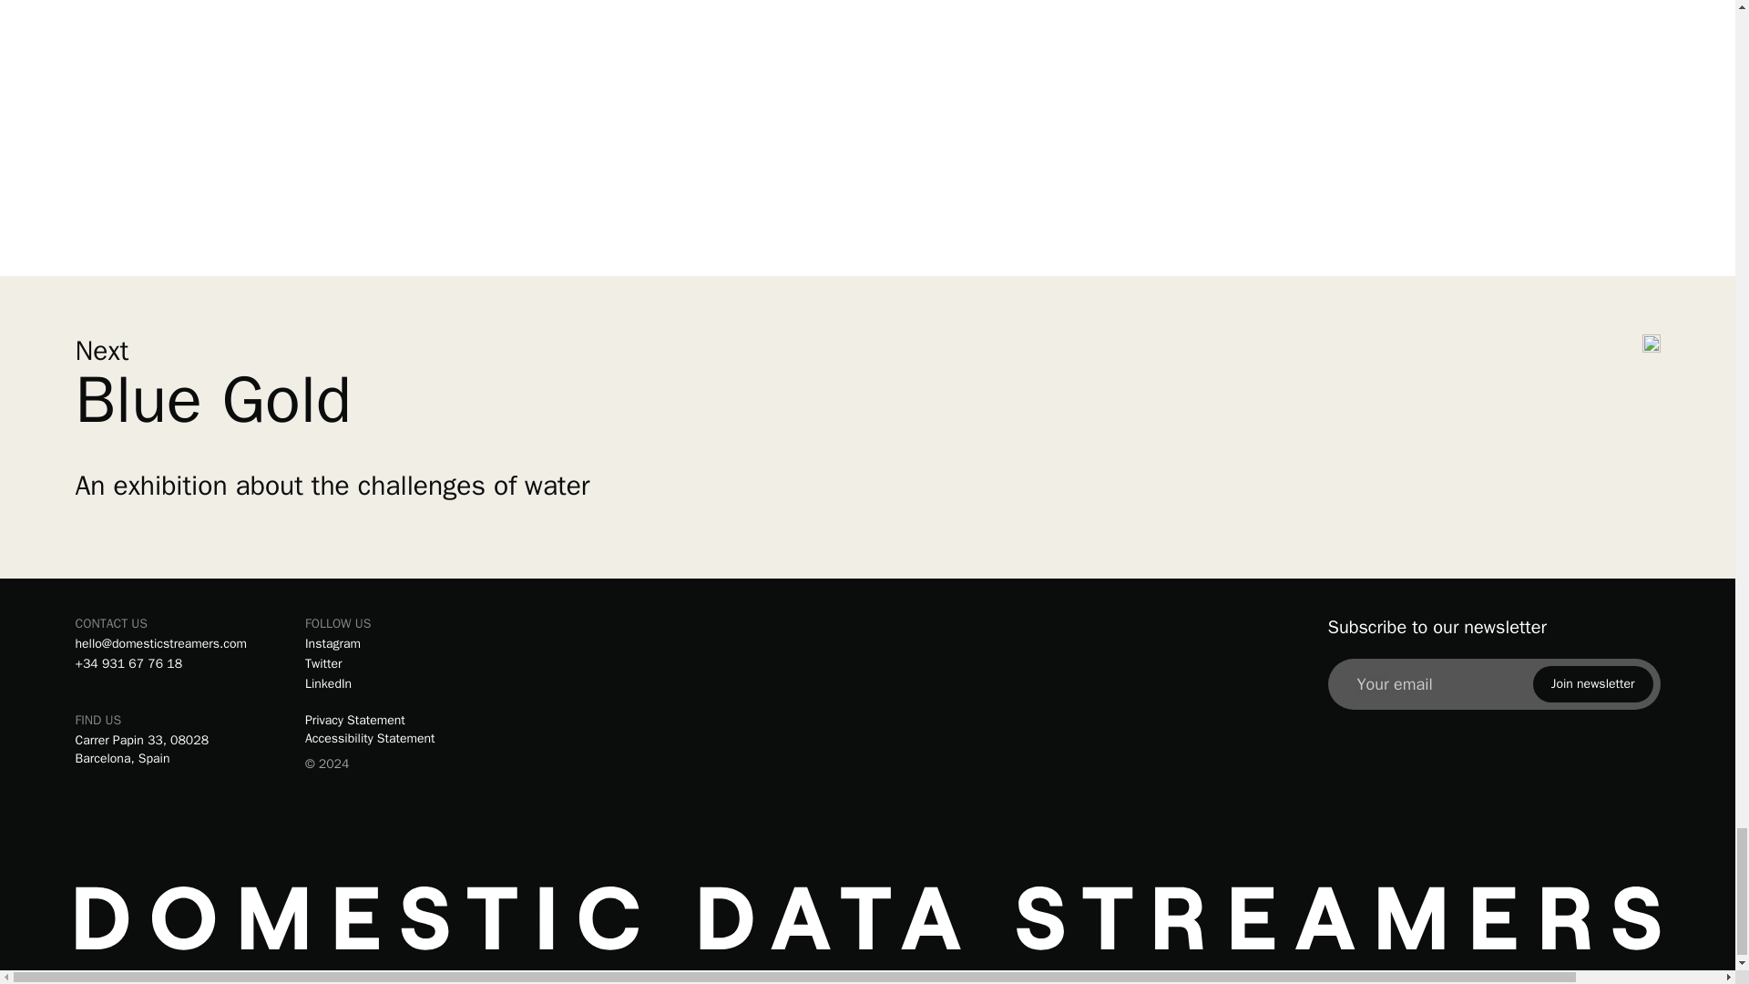  What do you see at coordinates (390, 720) in the screenshot?
I see `Privacy Statement` at bounding box center [390, 720].